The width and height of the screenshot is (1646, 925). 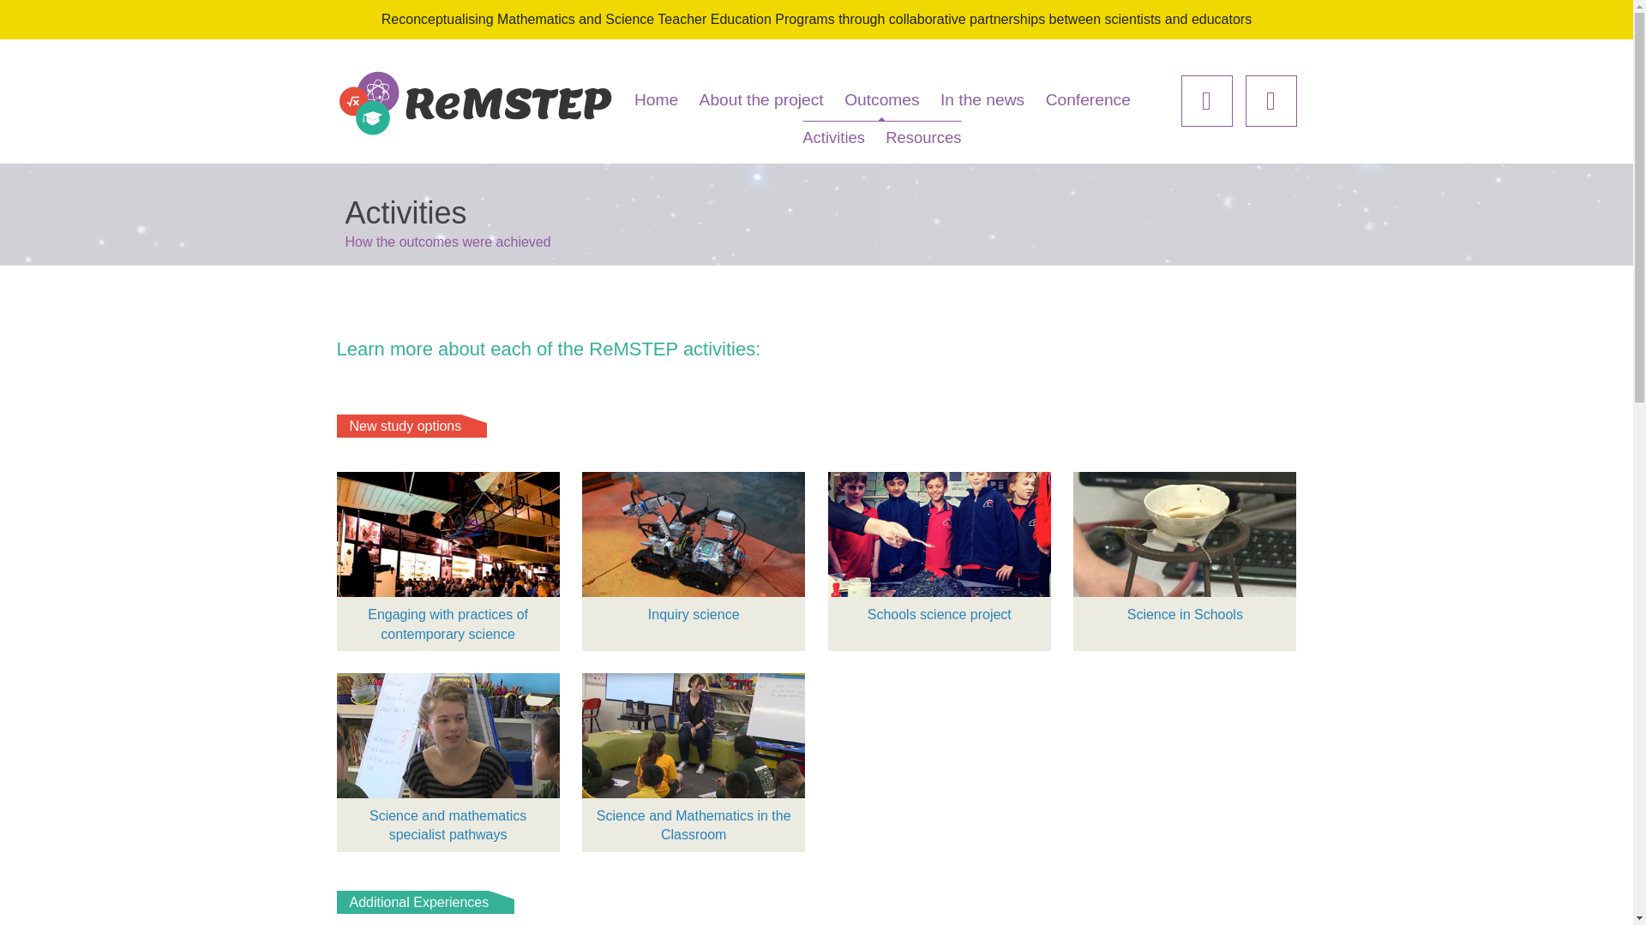 What do you see at coordinates (1185, 552) in the screenshot?
I see `Science in Schools` at bounding box center [1185, 552].